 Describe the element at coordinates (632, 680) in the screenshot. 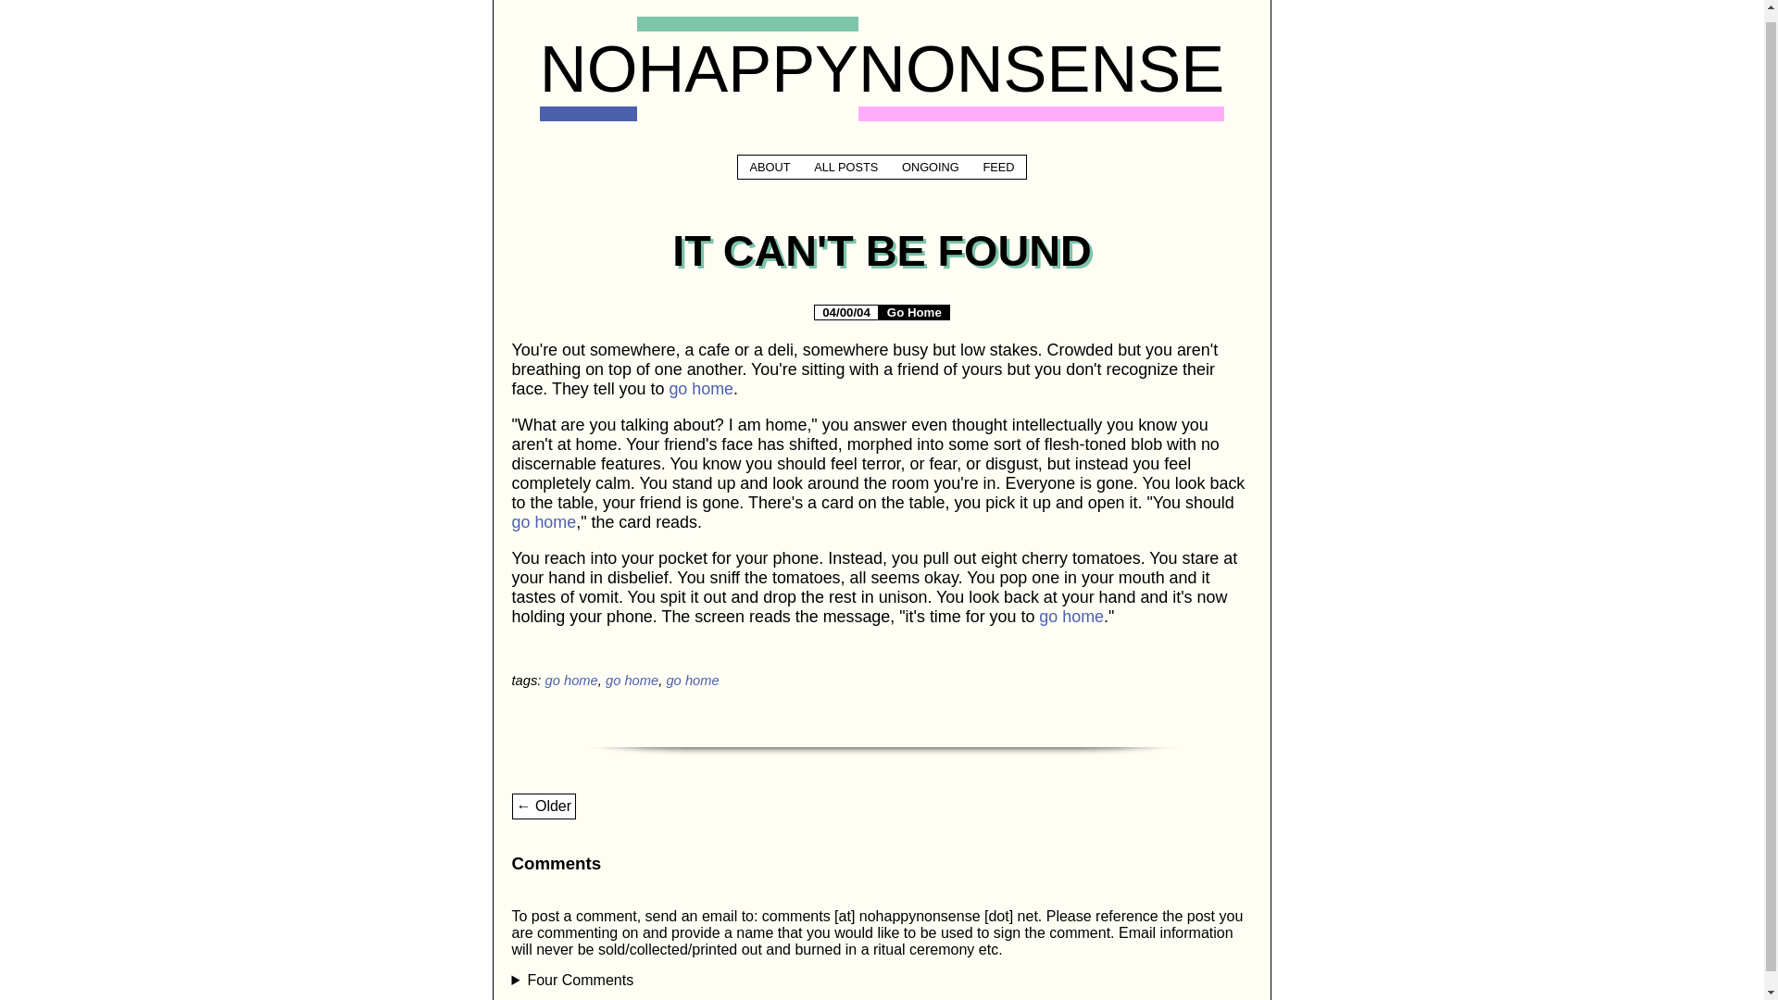

I see `go home` at that location.